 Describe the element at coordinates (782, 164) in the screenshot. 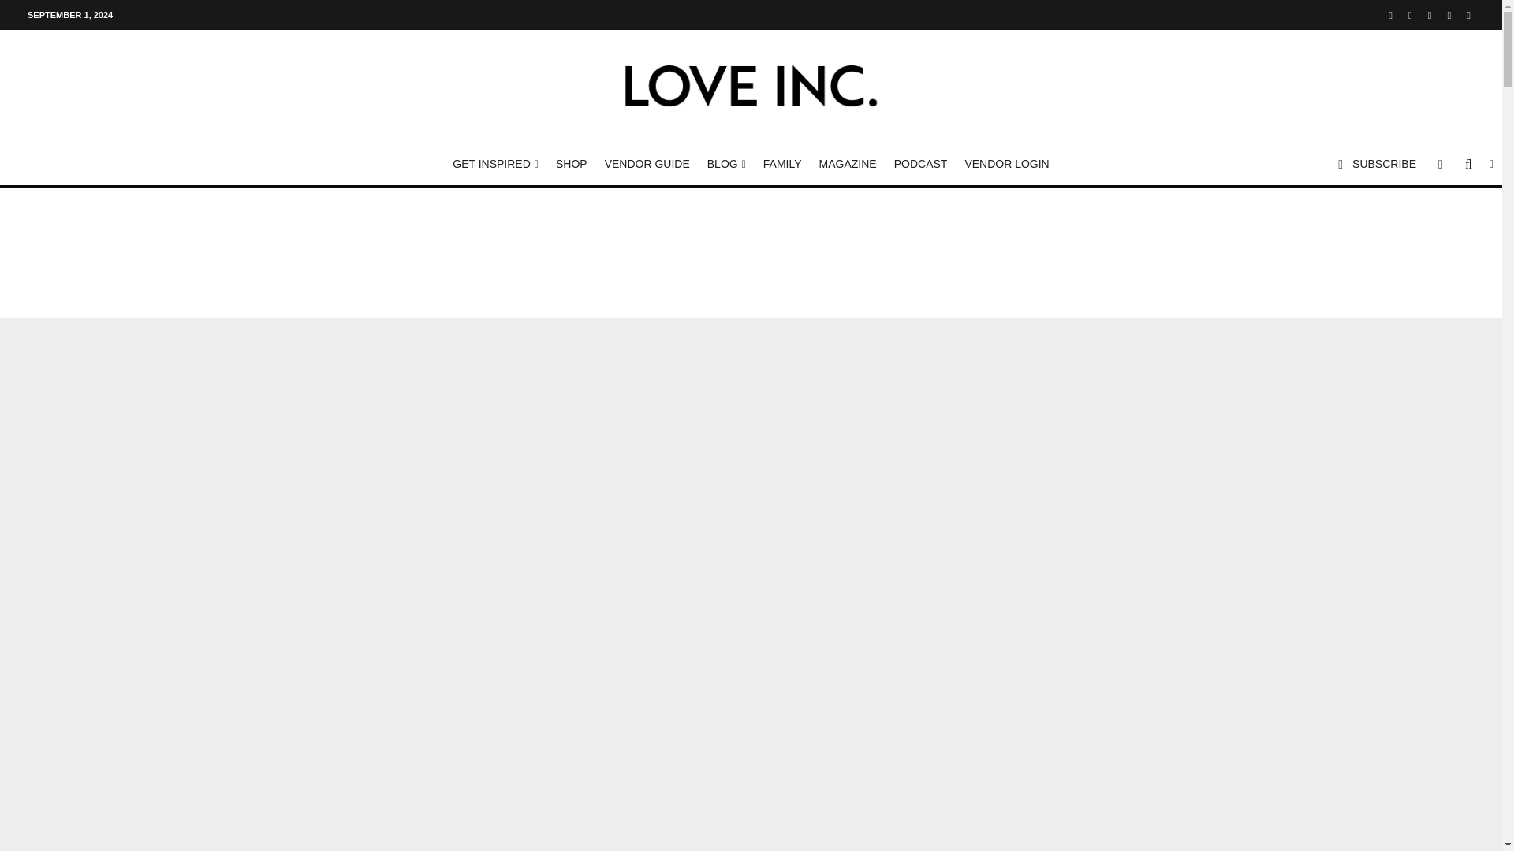

I see `FAMILY` at that location.